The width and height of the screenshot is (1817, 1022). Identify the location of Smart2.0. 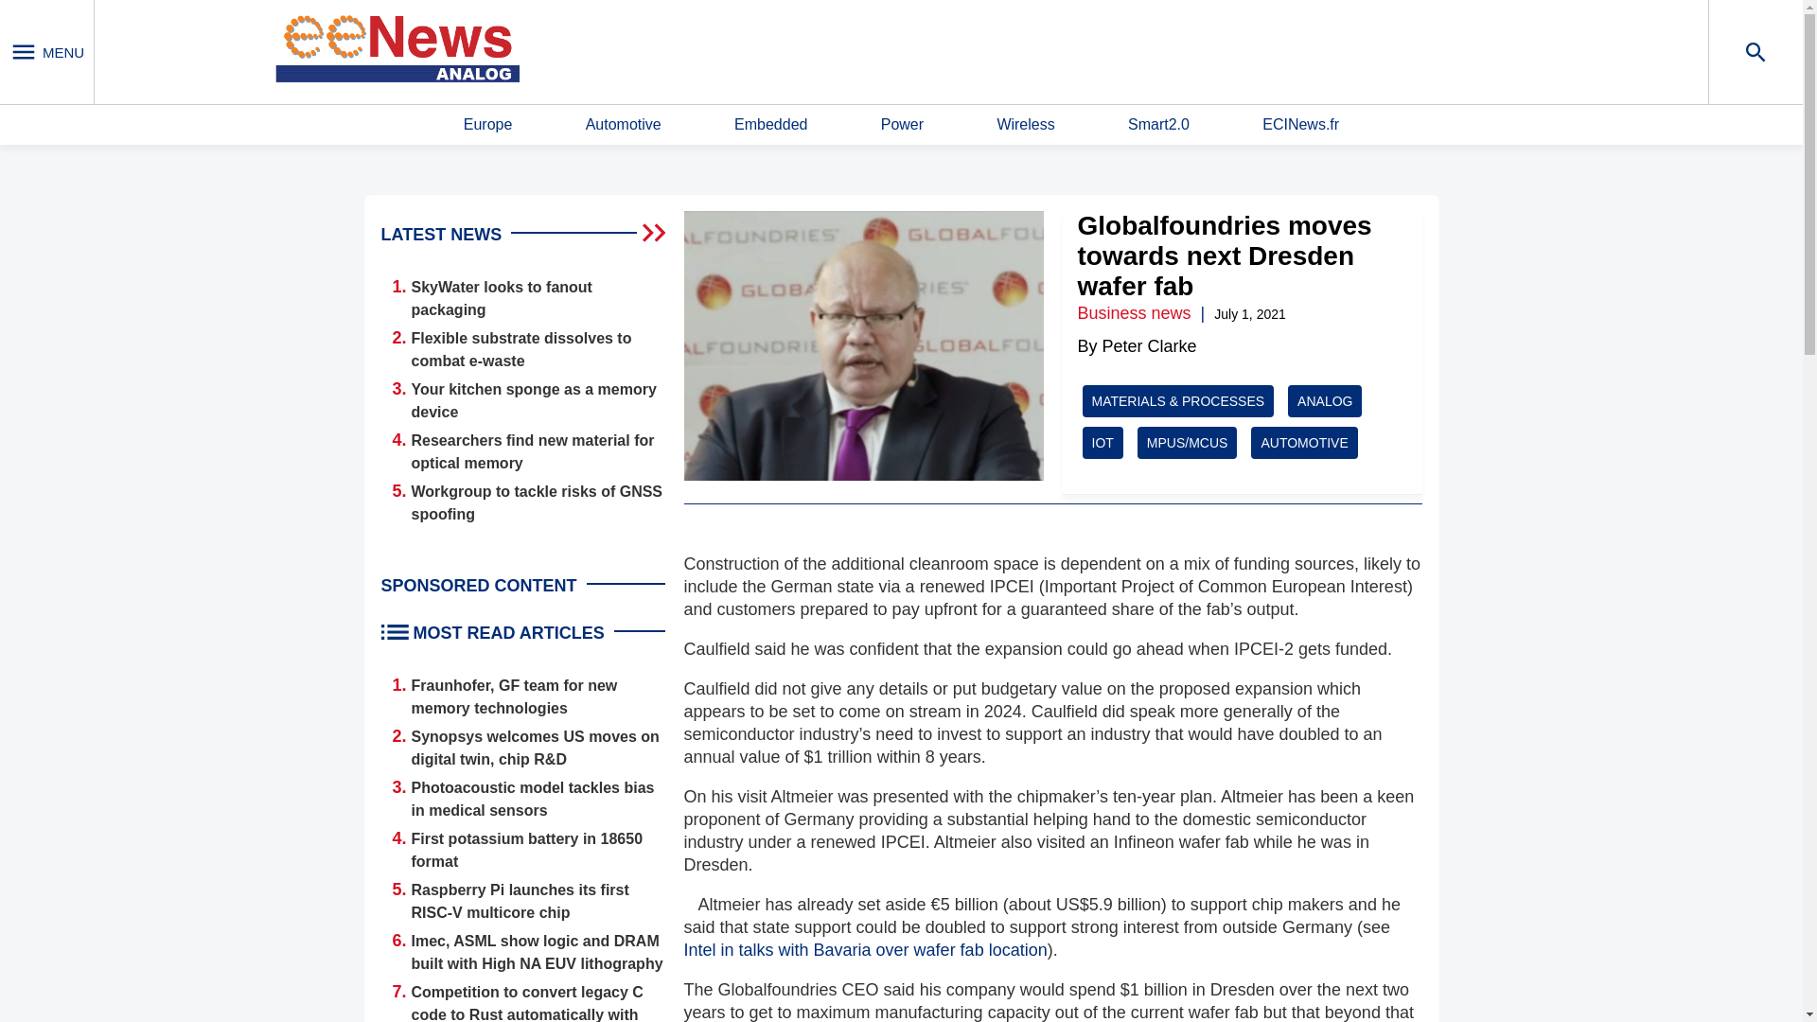
(1158, 125).